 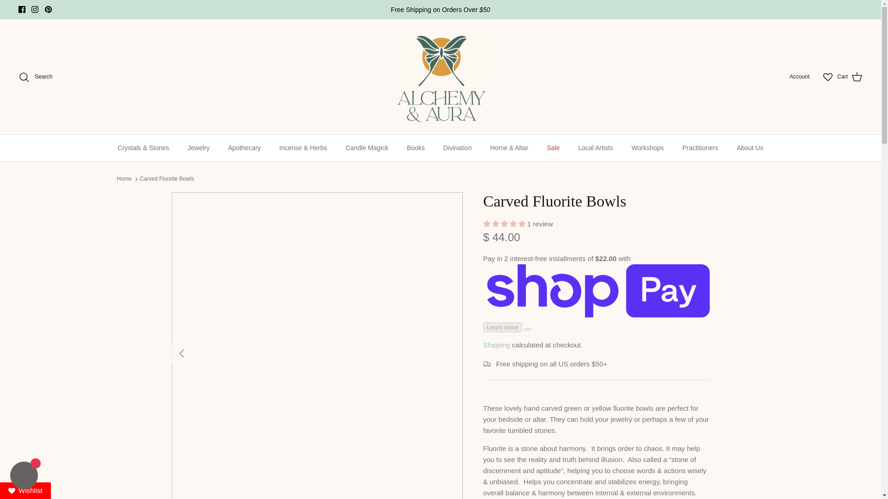 I want to click on Shopify online store chat, so click(x=24, y=476).